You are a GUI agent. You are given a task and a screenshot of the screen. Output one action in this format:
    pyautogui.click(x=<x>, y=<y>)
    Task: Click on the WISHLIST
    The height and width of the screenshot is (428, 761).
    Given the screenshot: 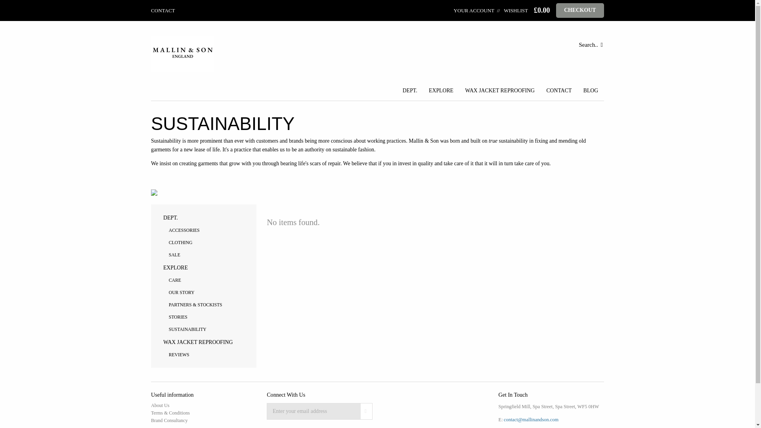 What is the action you would take?
    pyautogui.click(x=511, y=10)
    